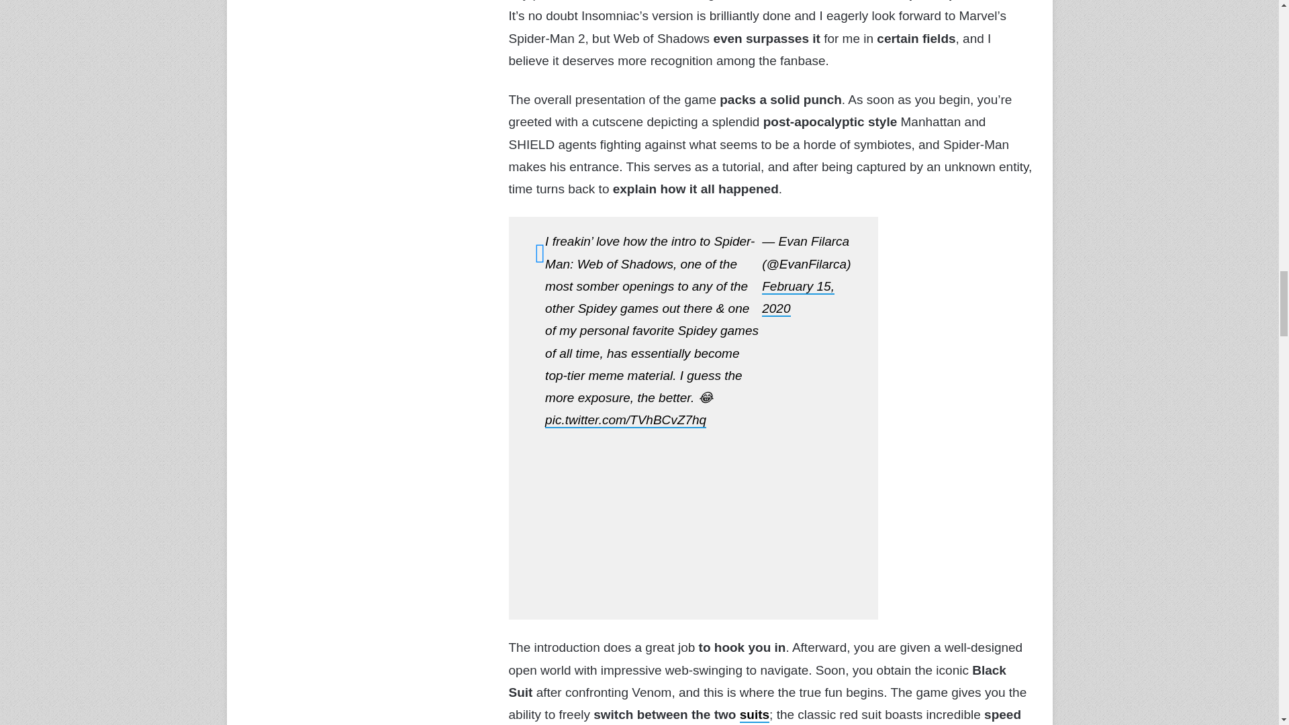  Describe the element at coordinates (755, 715) in the screenshot. I see `suits` at that location.